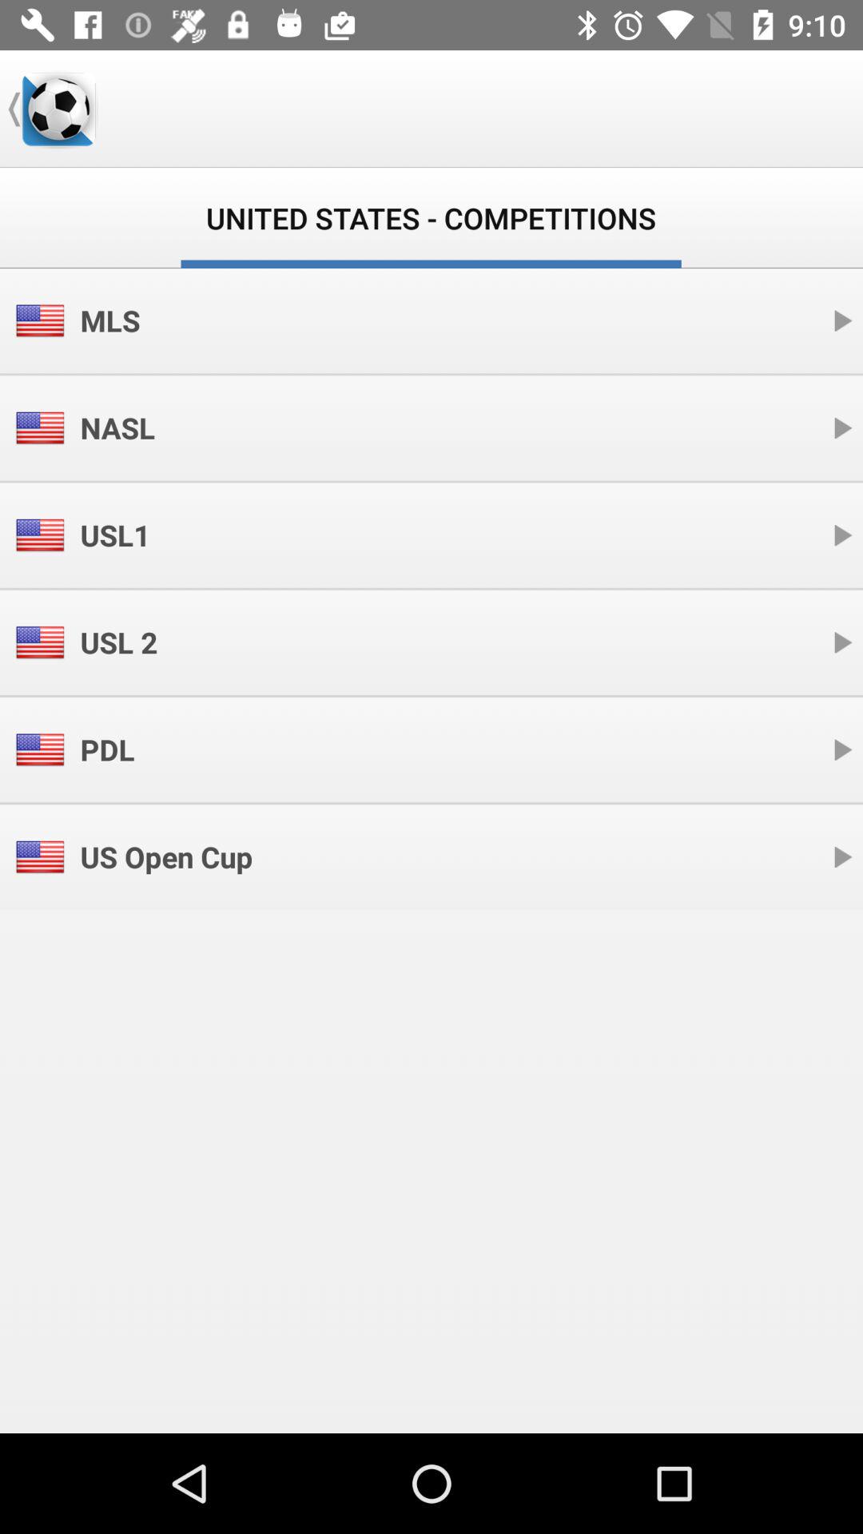  I want to click on jump to the mls, so click(110, 320).